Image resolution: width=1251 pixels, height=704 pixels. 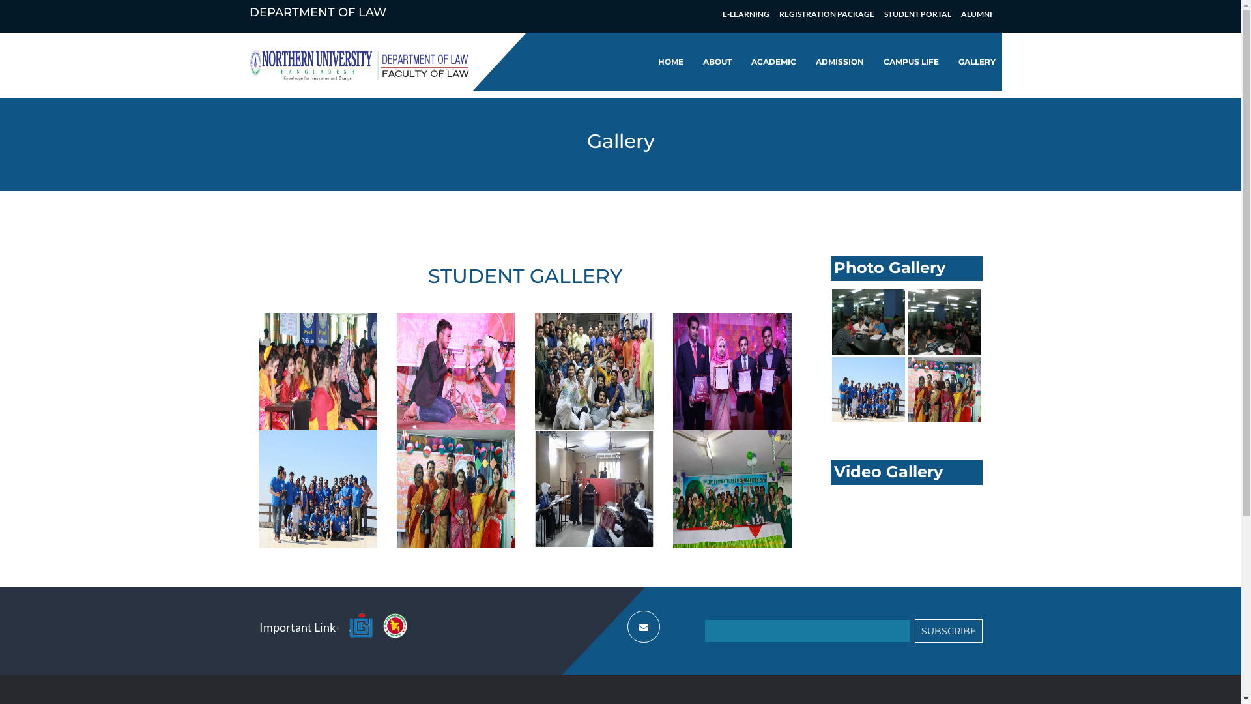 I want to click on ALUMNI, so click(x=976, y=14).